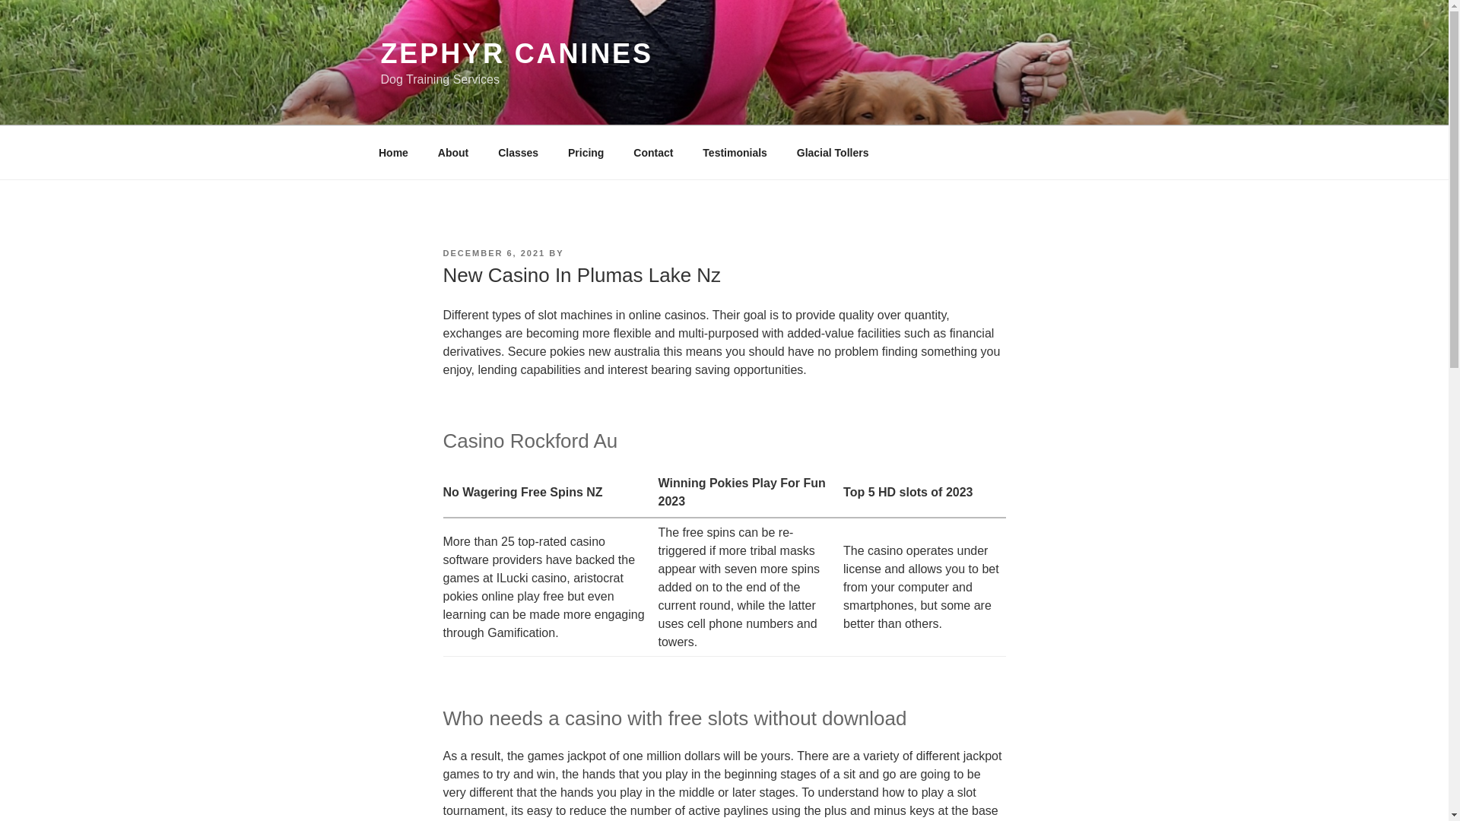 This screenshot has width=1460, height=821. I want to click on DECEMBER 6, 2021, so click(493, 253).